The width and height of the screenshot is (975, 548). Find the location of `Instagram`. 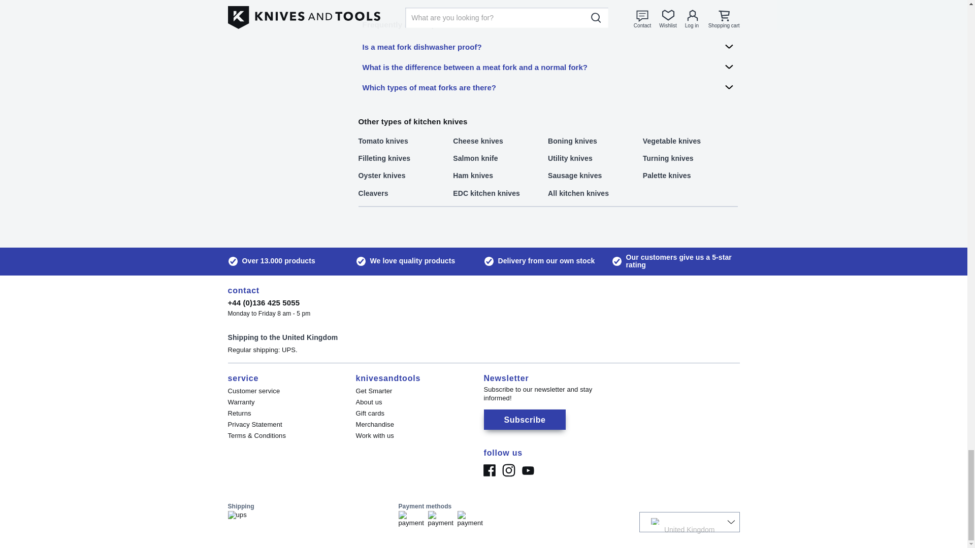

Instagram is located at coordinates (508, 470).